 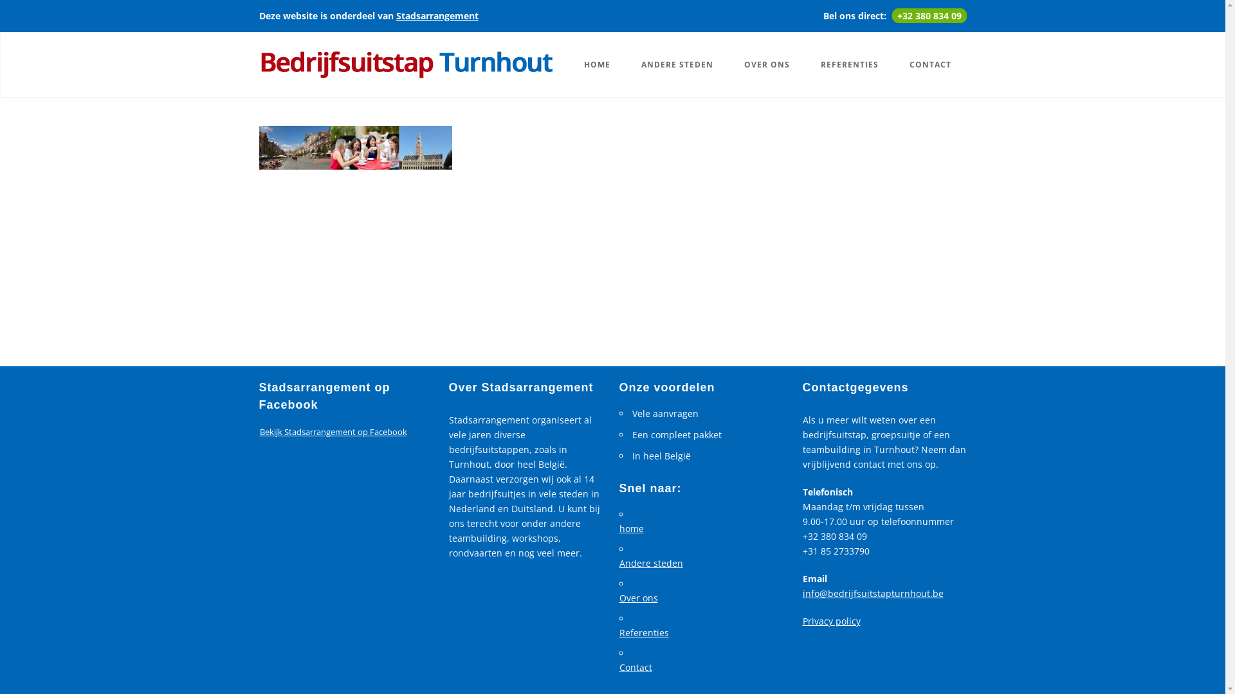 I want to click on Bekijk Stadsarrangement op Facebook, so click(x=333, y=432).